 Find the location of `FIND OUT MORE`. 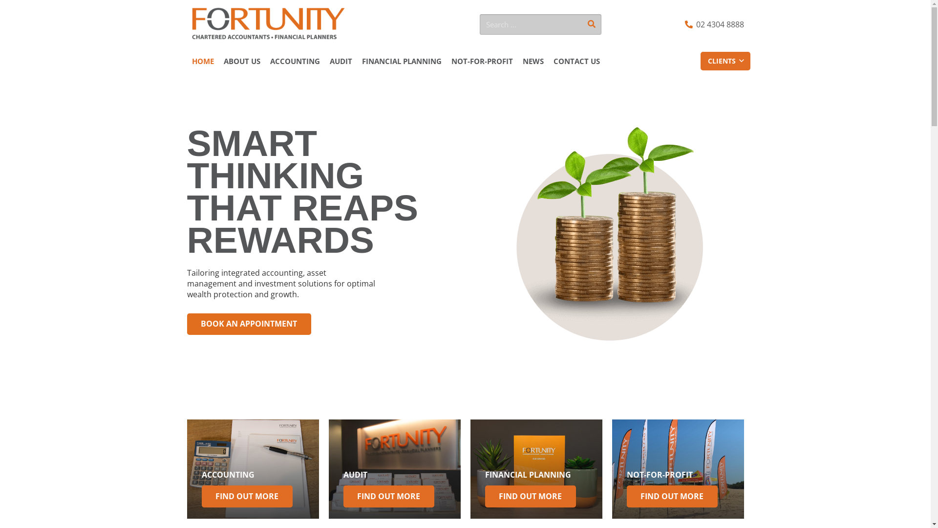

FIND OUT MORE is located at coordinates (247, 497).